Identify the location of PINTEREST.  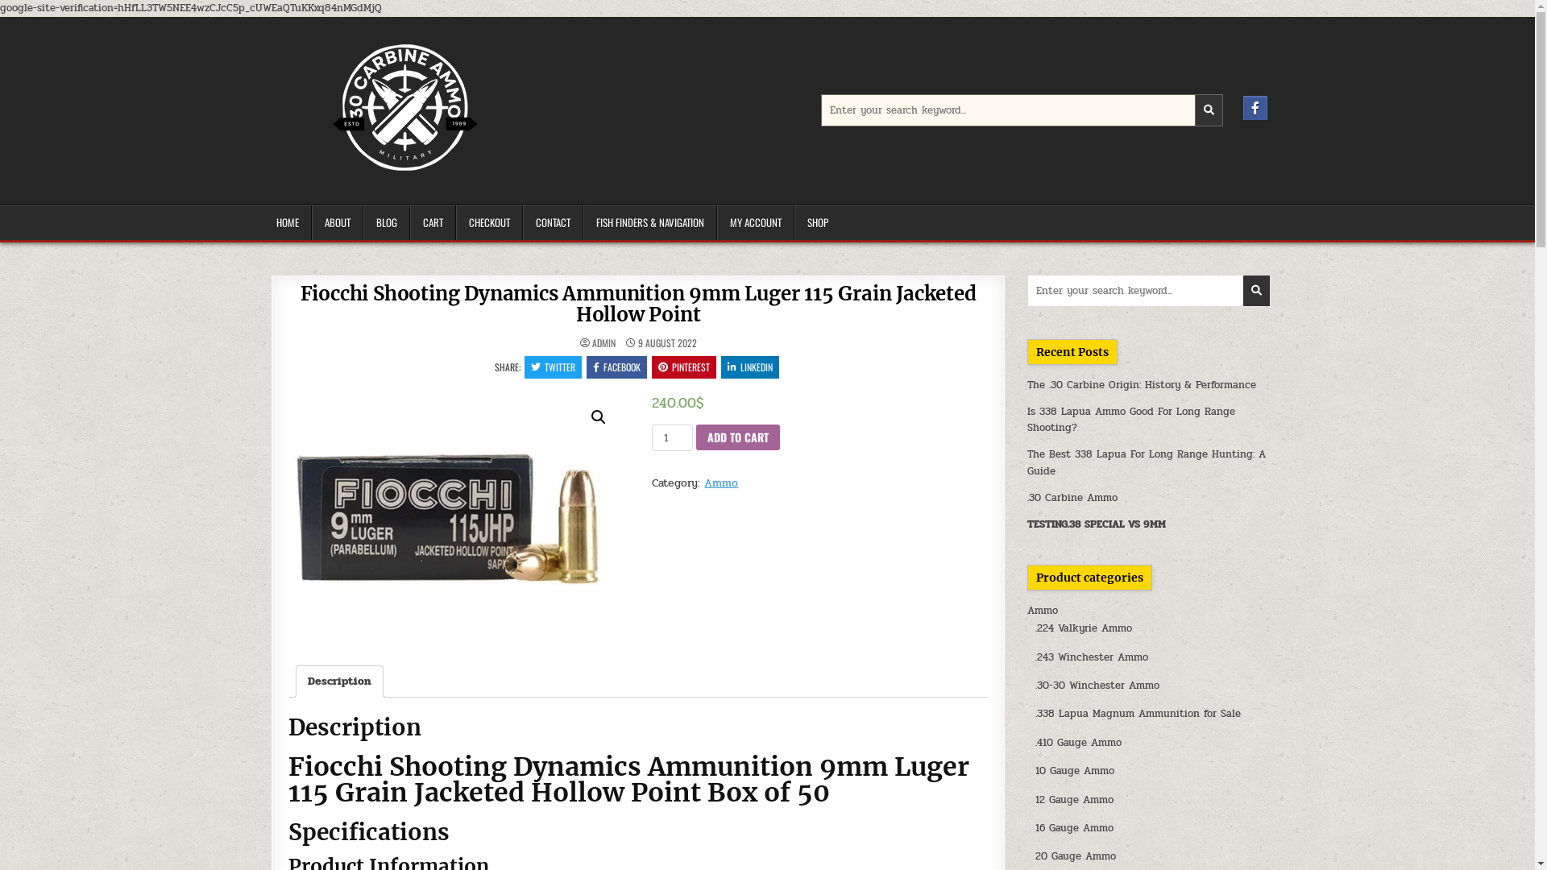
(684, 367).